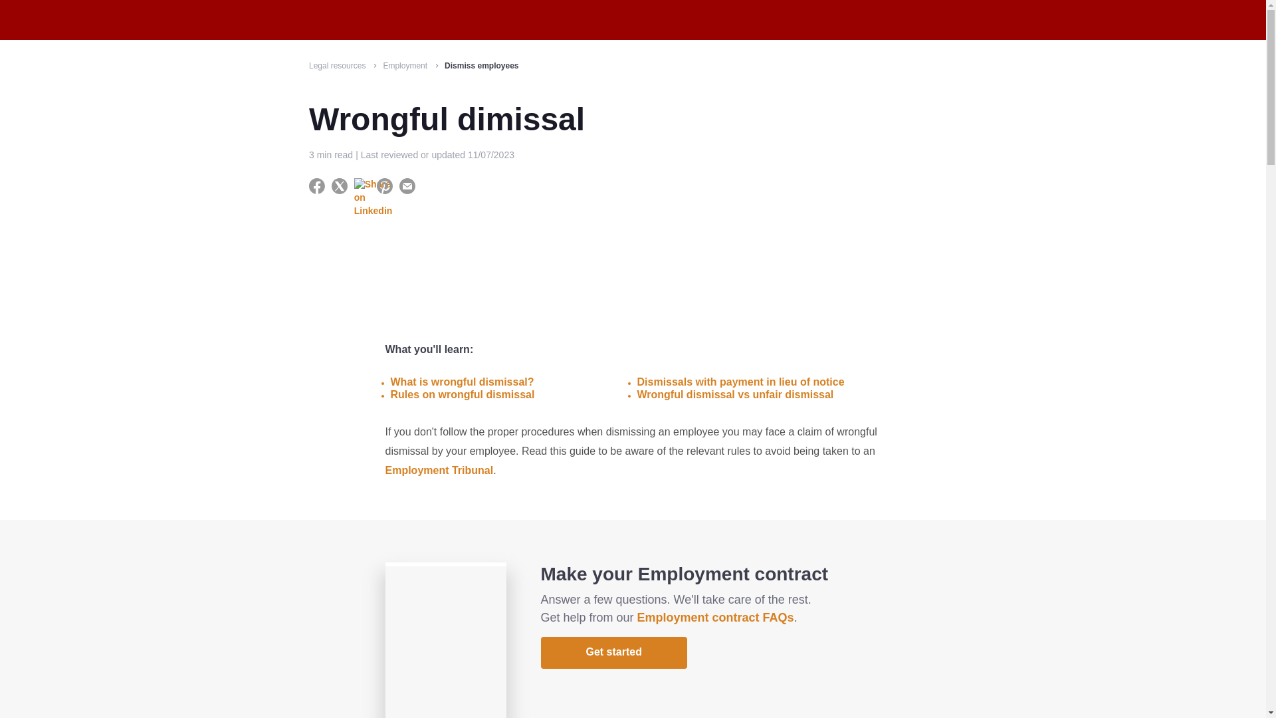 The image size is (1276, 718). Describe the element at coordinates (385, 185) in the screenshot. I see `Share on Pinterest` at that location.